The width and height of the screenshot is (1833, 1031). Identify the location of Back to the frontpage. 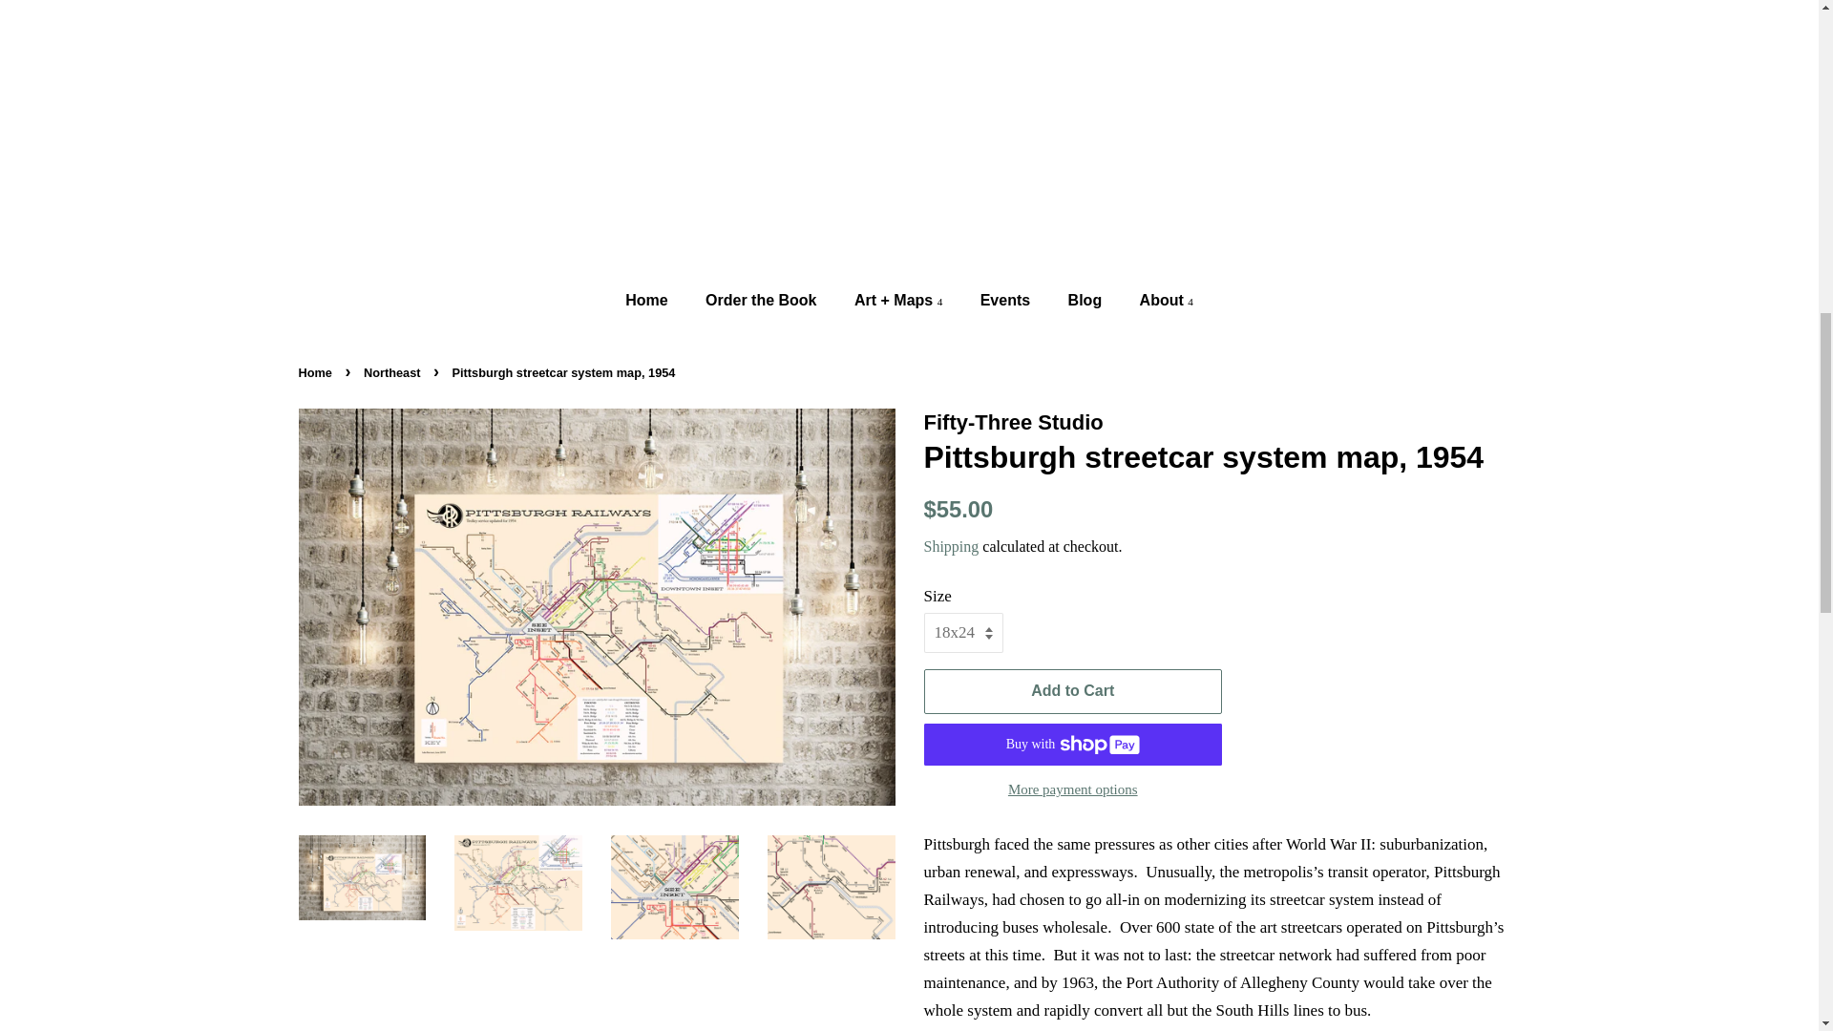
(316, 372).